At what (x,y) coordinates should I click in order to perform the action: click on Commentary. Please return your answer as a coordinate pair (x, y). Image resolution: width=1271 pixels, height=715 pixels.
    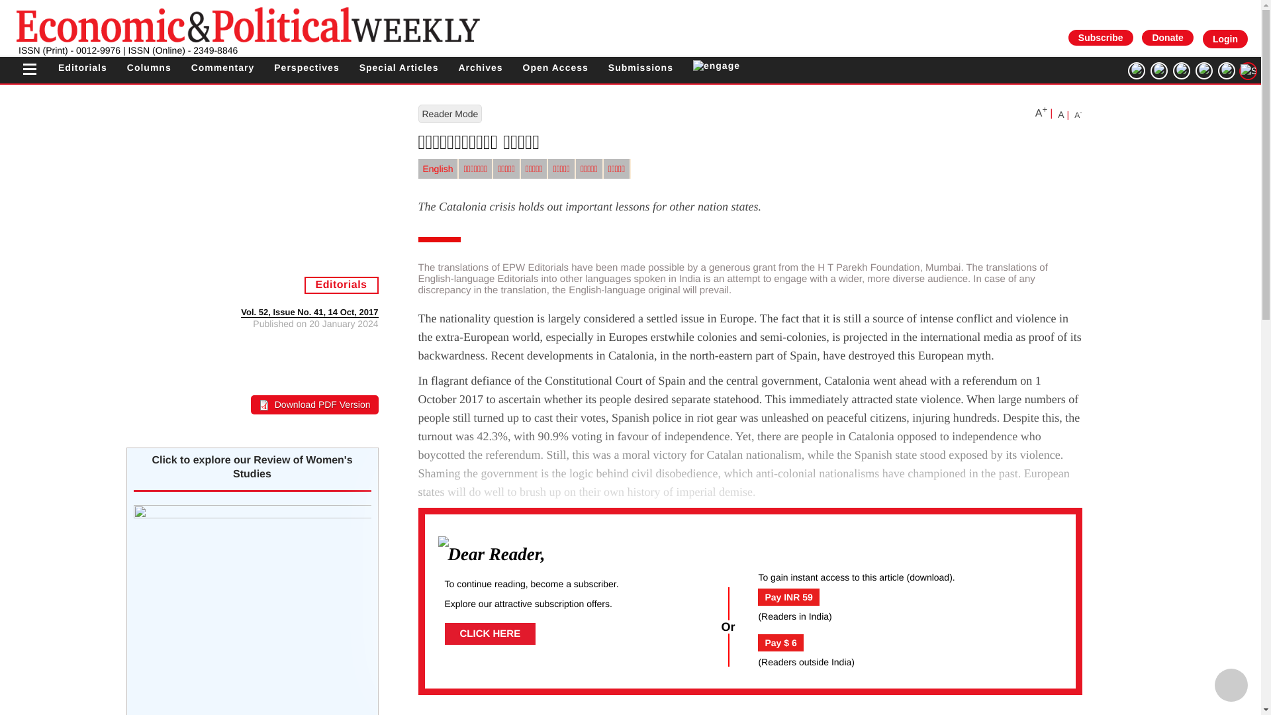
    Looking at the image, I should click on (223, 68).